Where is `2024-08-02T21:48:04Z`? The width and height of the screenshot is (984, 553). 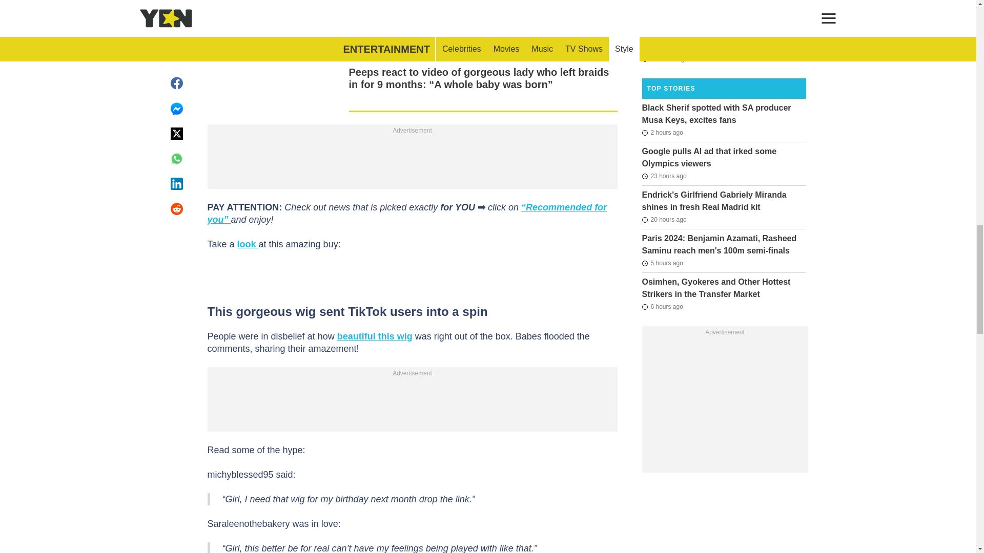 2024-08-02T21:48:04Z is located at coordinates (663, 176).